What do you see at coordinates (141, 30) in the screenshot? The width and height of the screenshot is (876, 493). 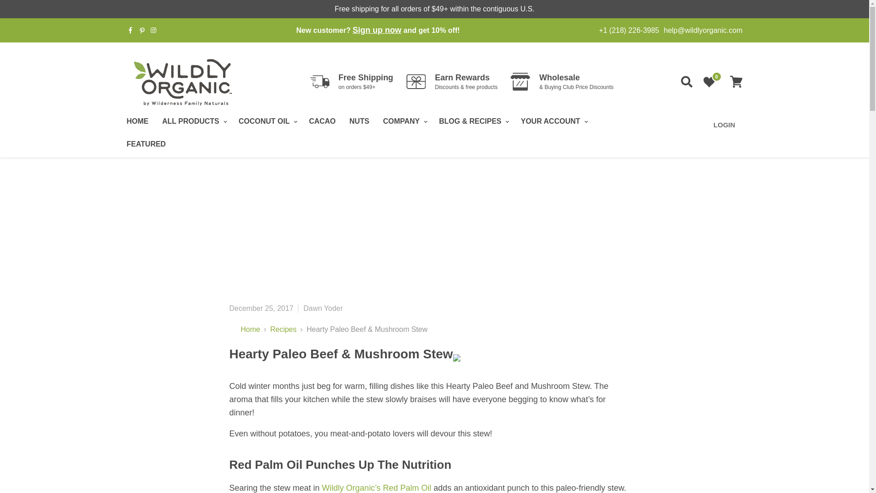 I see `Pinterest` at bounding box center [141, 30].